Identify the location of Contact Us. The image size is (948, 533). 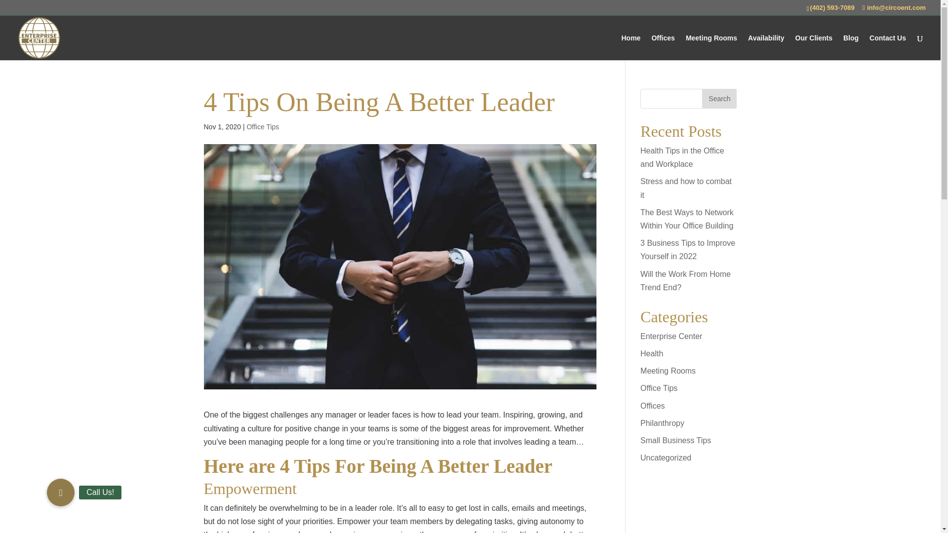
(888, 47).